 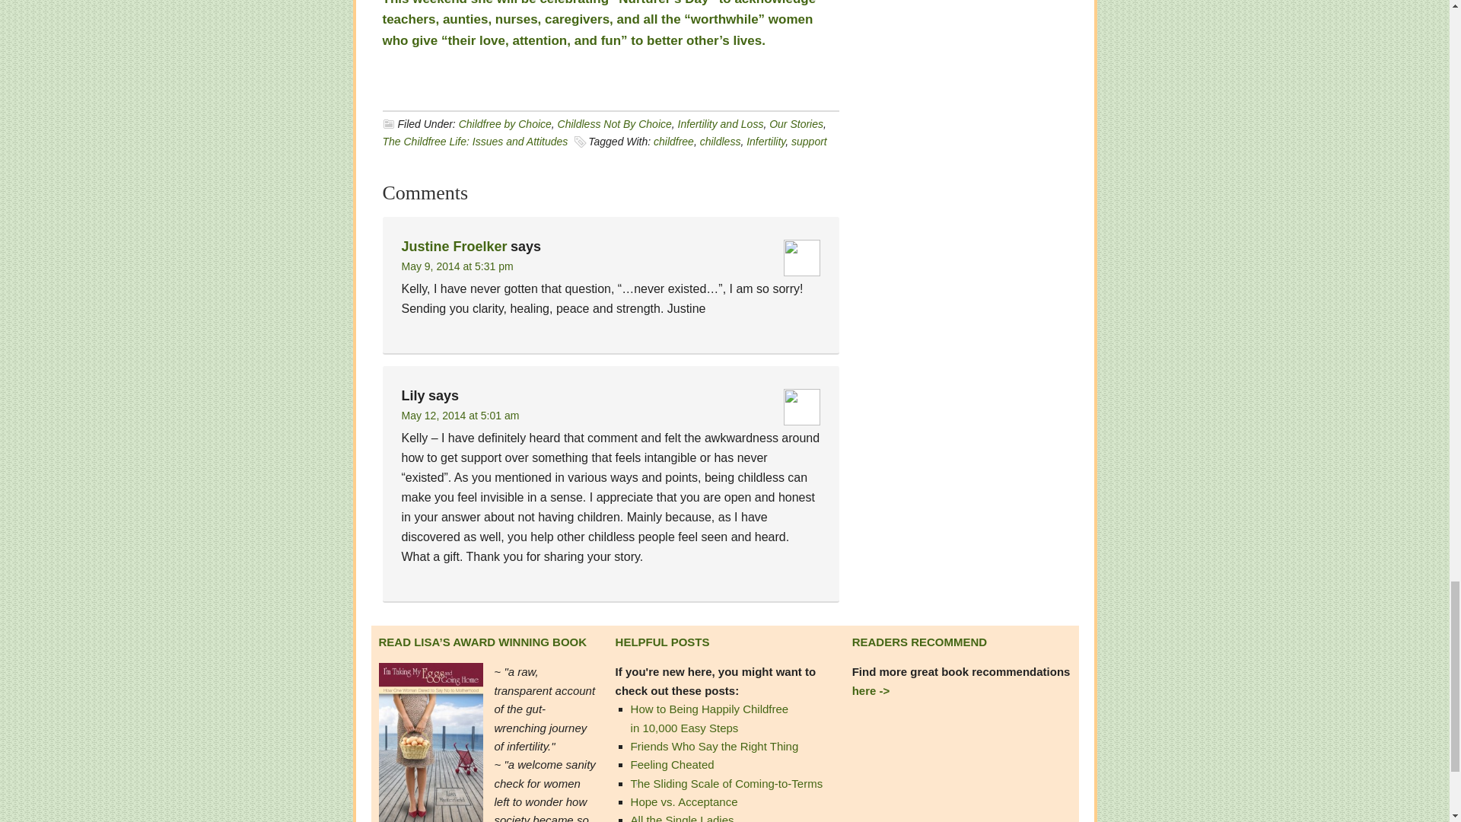 What do you see at coordinates (809, 142) in the screenshot?
I see `support` at bounding box center [809, 142].